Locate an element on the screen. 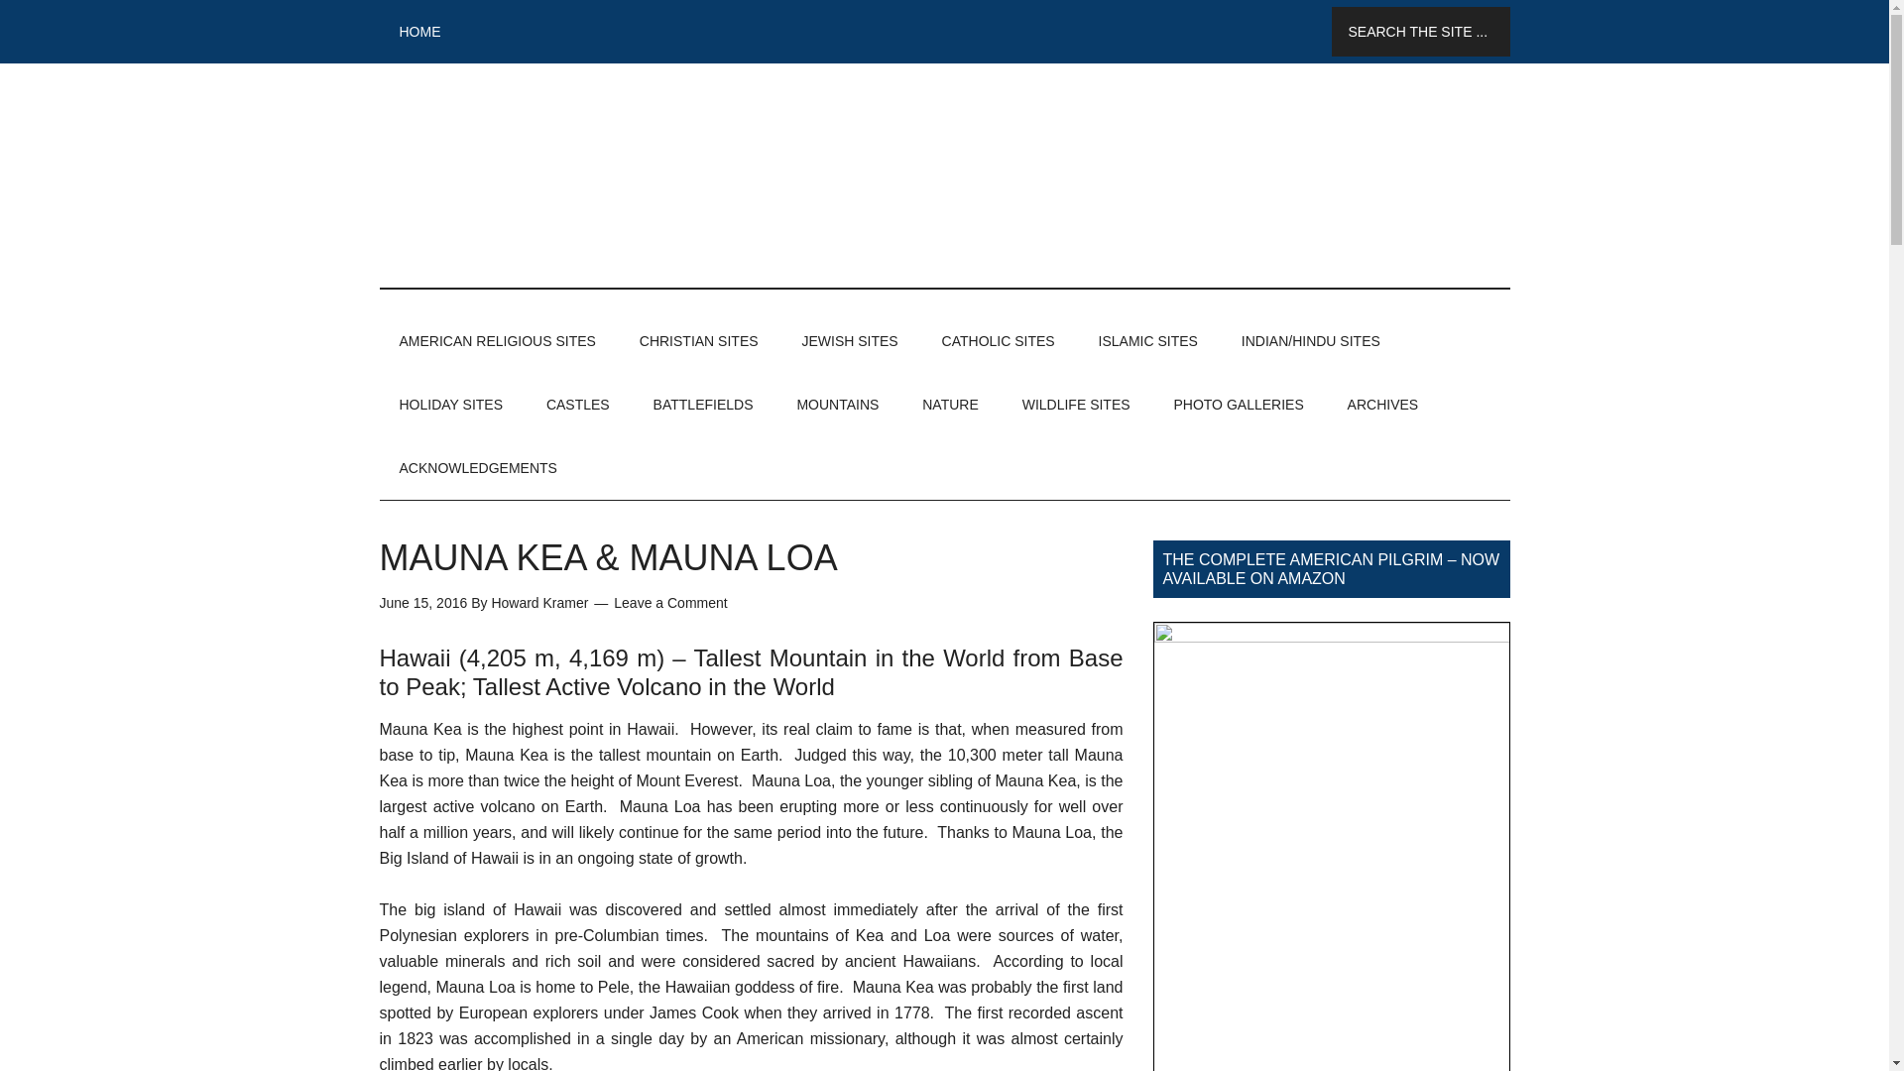 This screenshot has height=1071, width=1904. AMERICAN RELIGIOUS SITES is located at coordinates (497, 341).